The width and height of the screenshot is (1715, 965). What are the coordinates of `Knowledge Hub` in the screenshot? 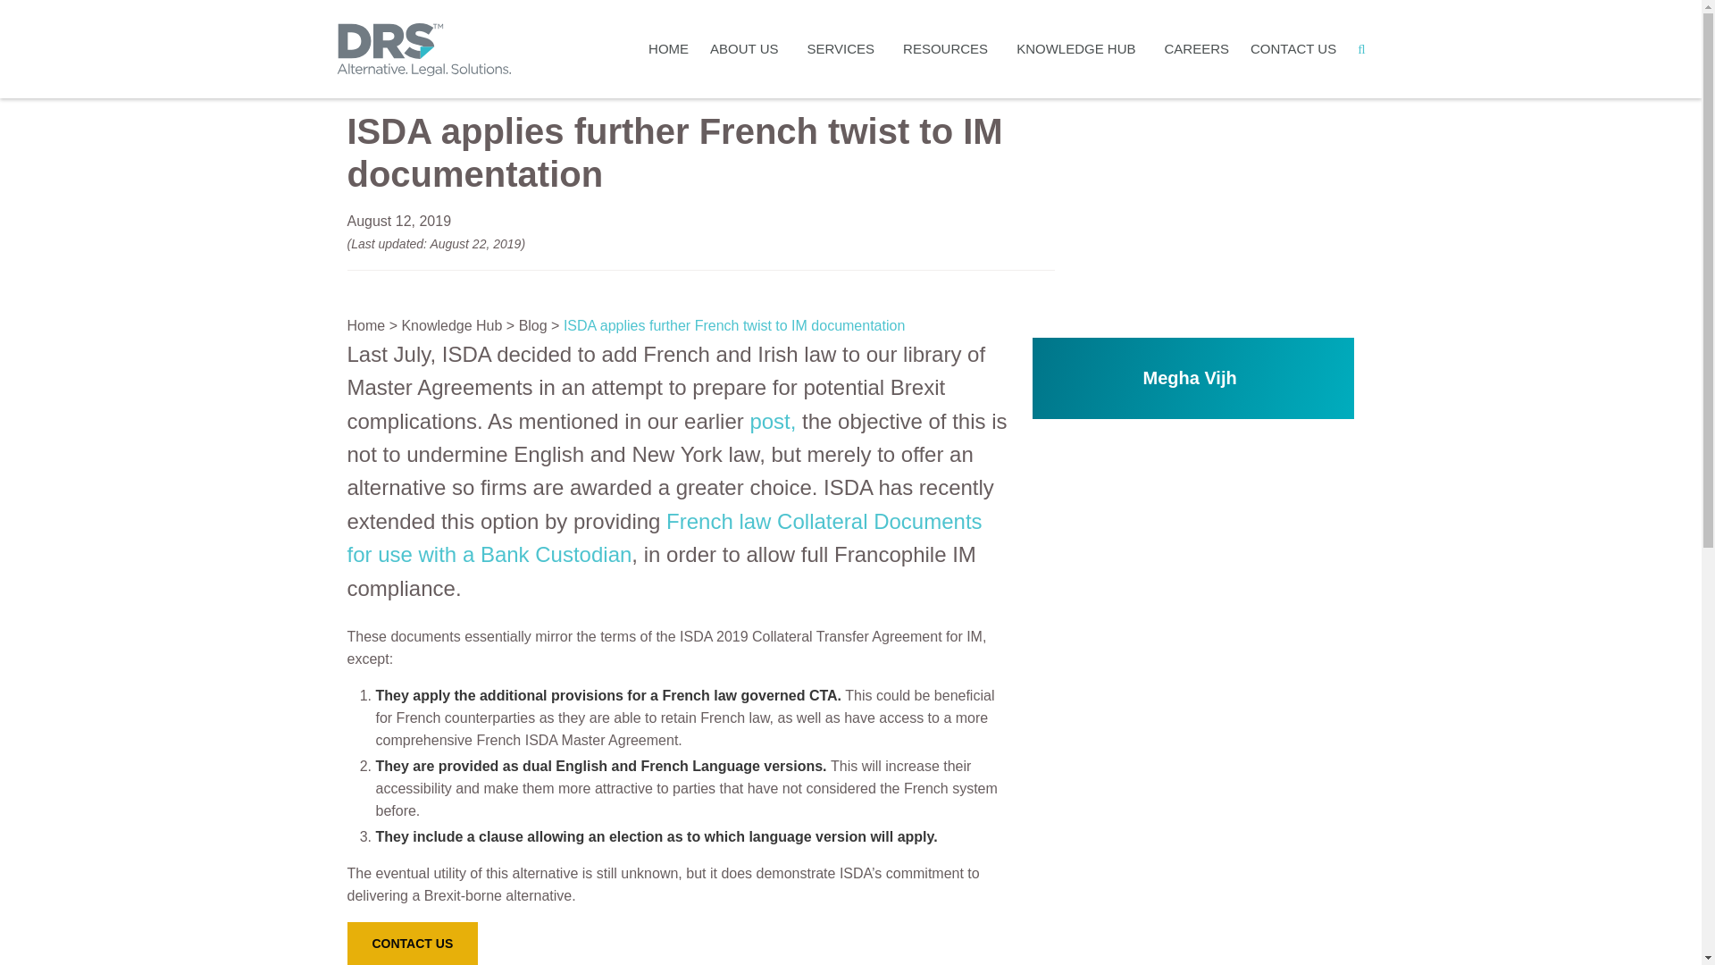 It's located at (452, 325).